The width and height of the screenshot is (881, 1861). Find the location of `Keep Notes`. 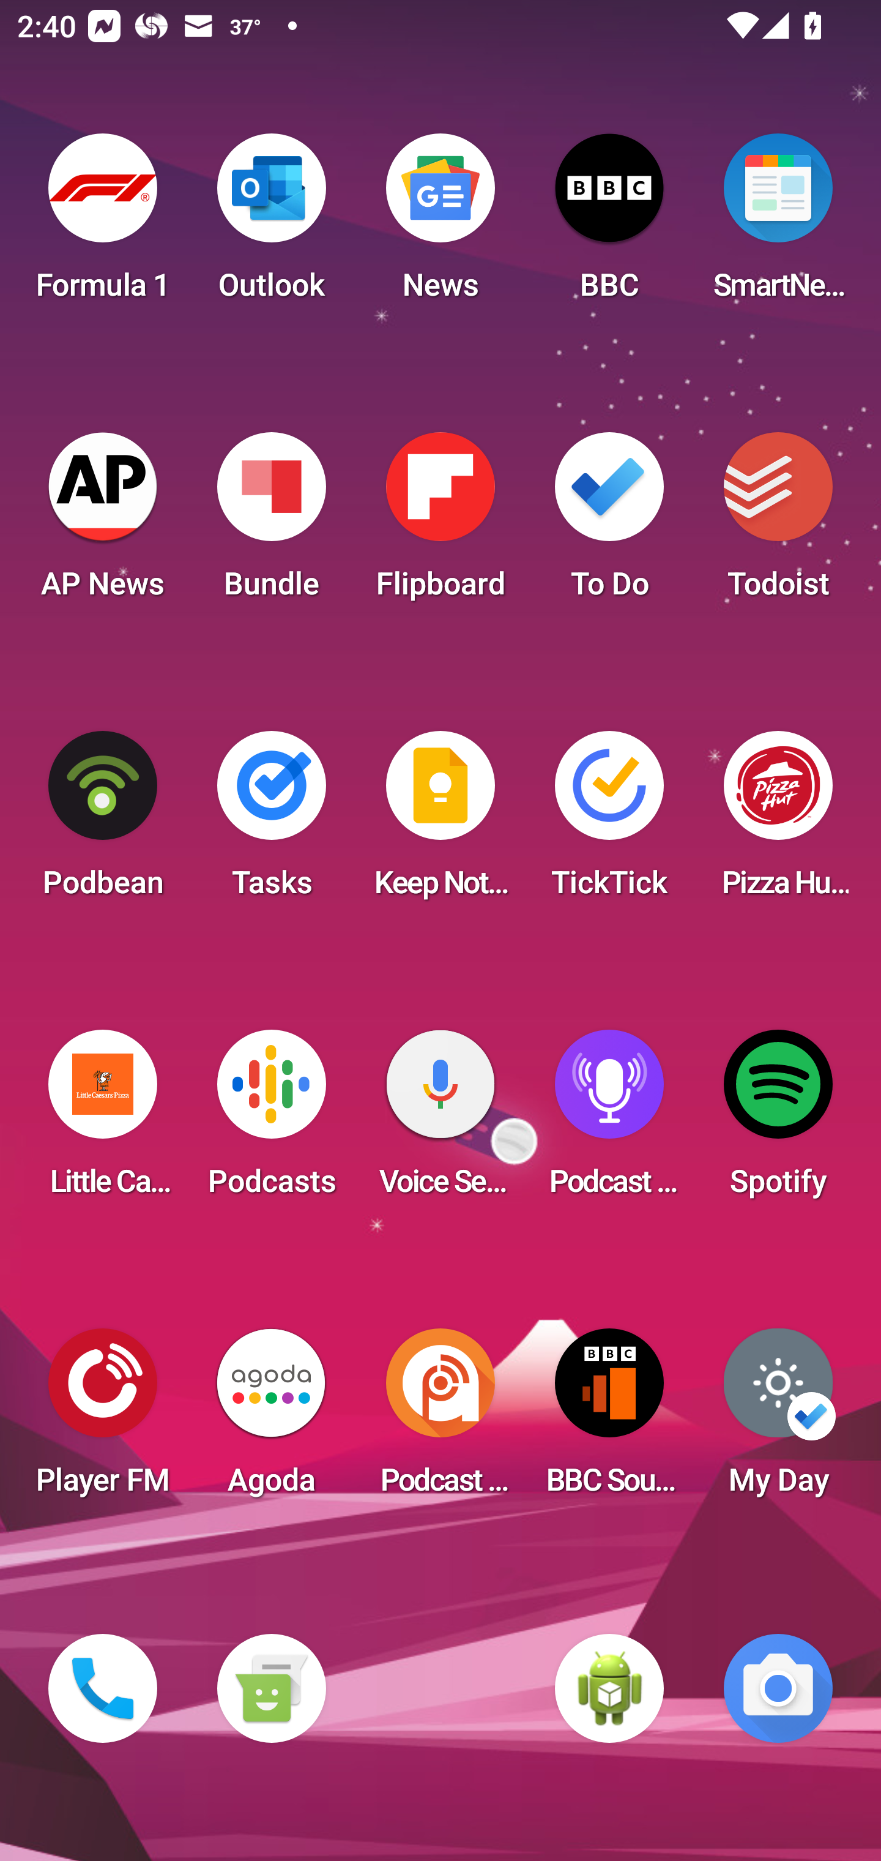

Keep Notes is located at coordinates (441, 822).